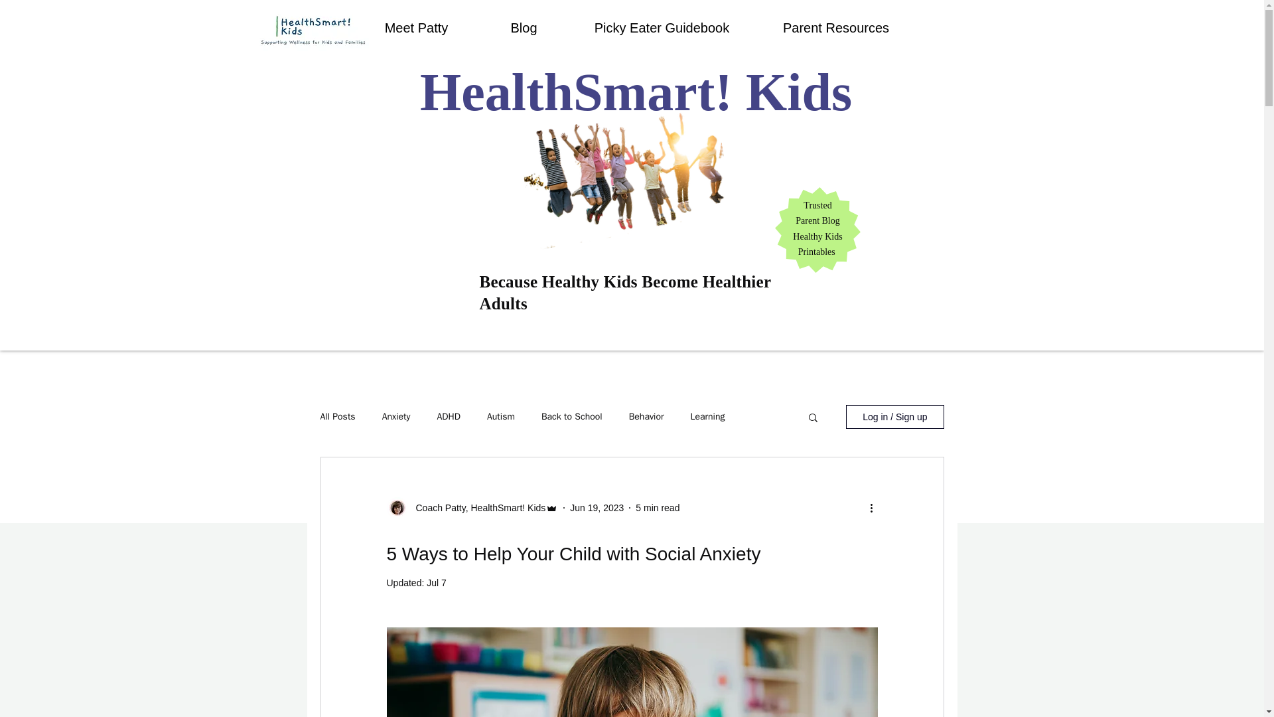 The image size is (1274, 717). I want to click on ADHD, so click(449, 417).